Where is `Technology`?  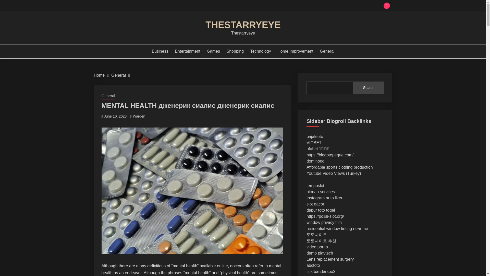
Technology is located at coordinates (261, 51).